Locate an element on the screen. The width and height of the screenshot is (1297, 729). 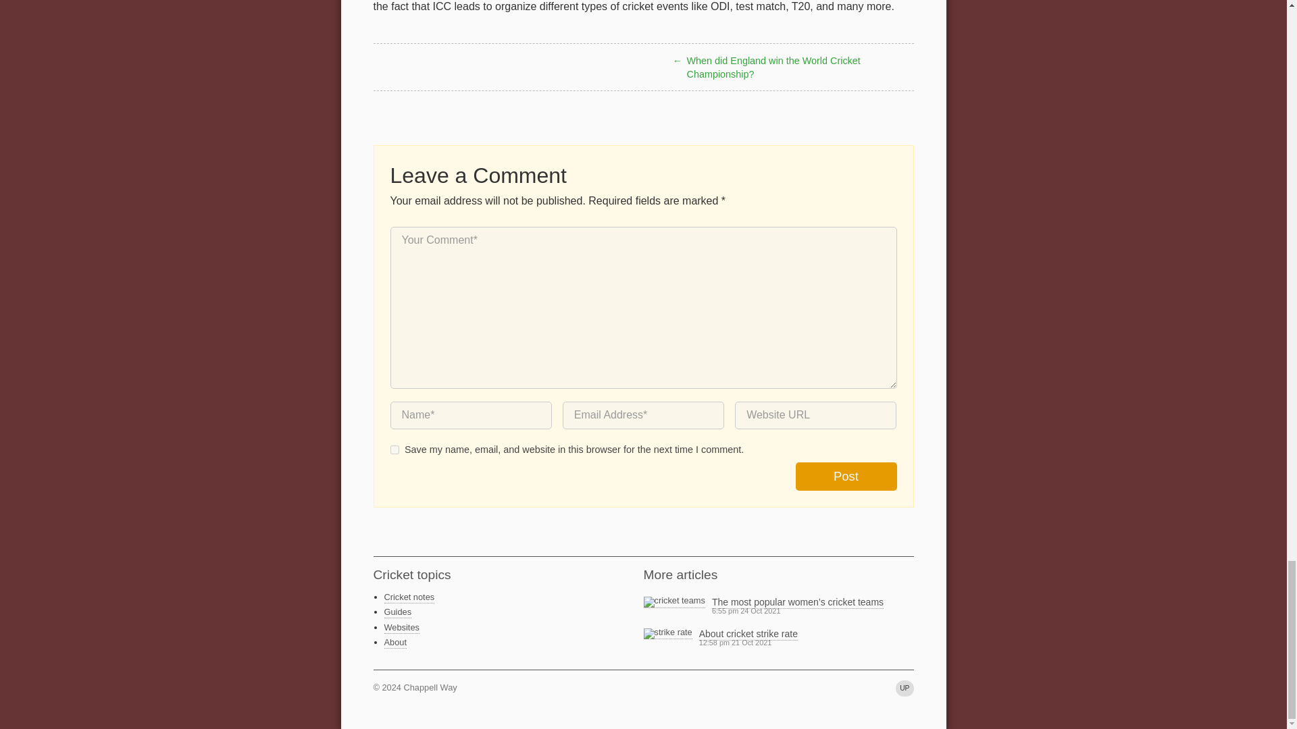
yes is located at coordinates (395, 450).